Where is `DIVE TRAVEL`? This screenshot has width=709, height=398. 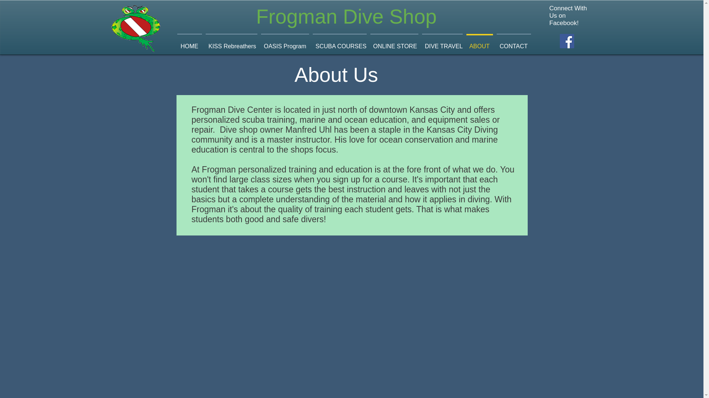
DIVE TRAVEL is located at coordinates (442, 43).